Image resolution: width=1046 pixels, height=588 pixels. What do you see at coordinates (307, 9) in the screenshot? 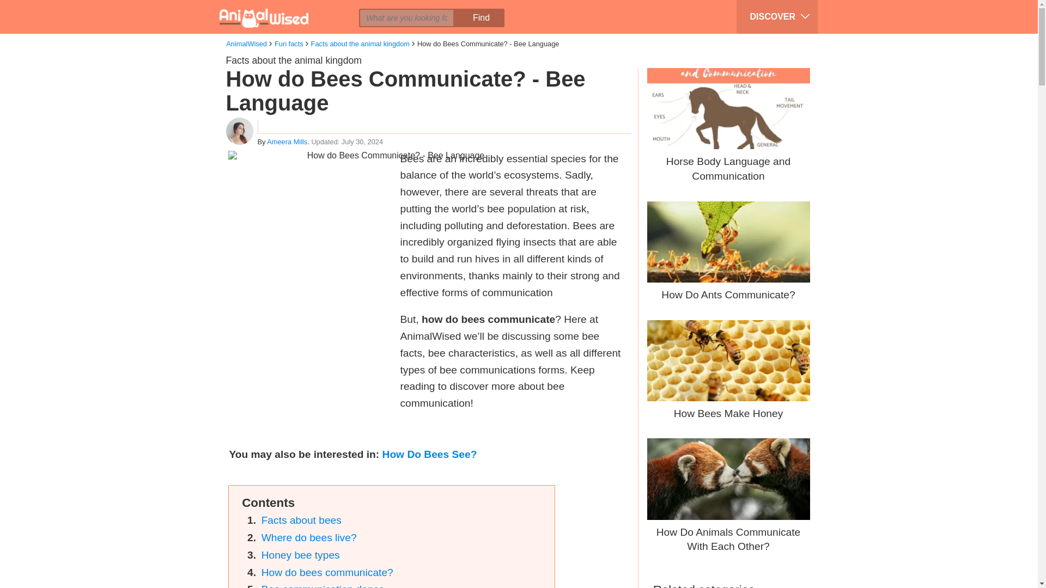
I see `pinterest` at bounding box center [307, 9].